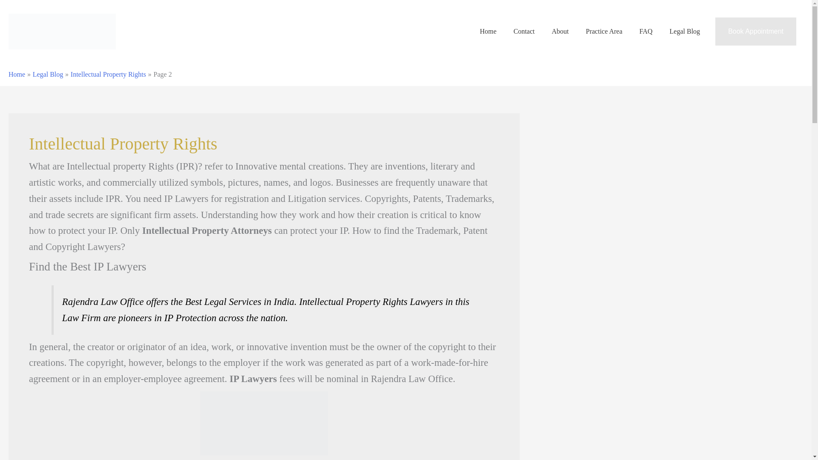  Describe the element at coordinates (32, 112) in the screenshot. I see `FAQ` at that location.